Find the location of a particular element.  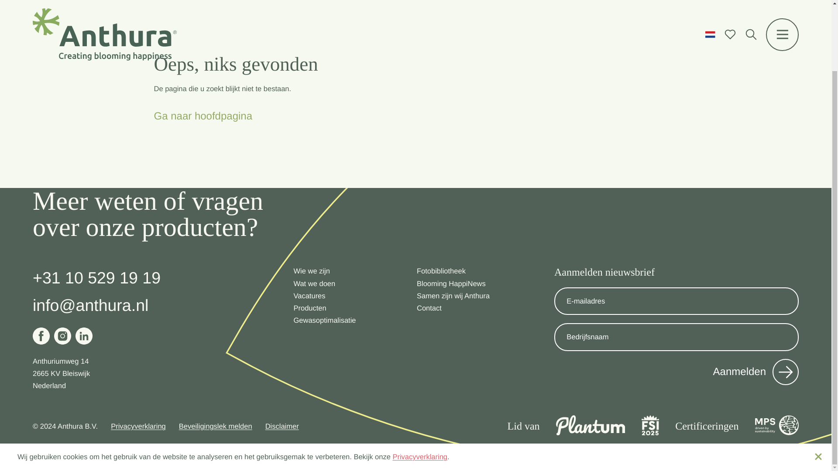

Ga naar hoofdpagina is located at coordinates (203, 116).